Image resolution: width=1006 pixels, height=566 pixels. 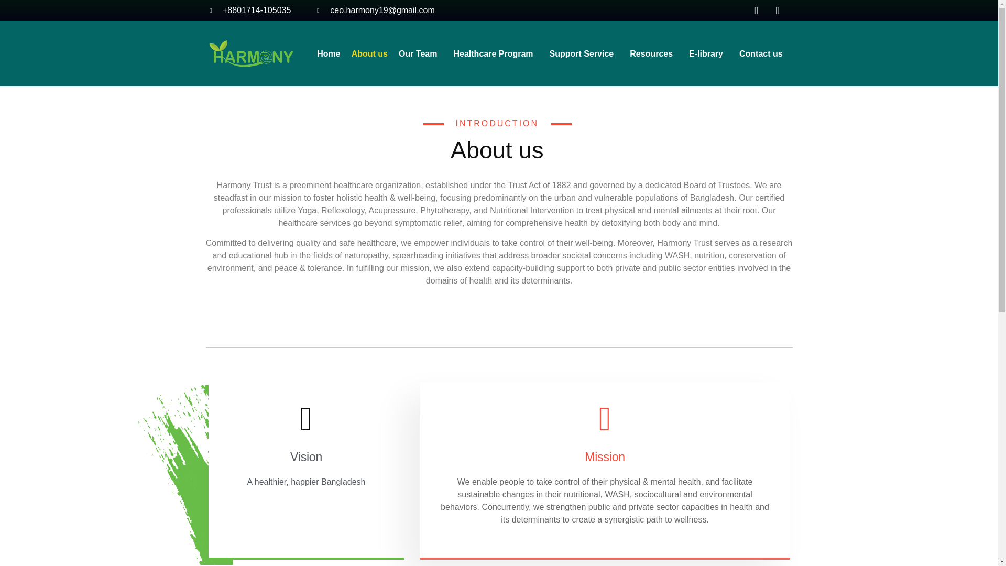 What do you see at coordinates (495, 53) in the screenshot?
I see `Healthcare Program` at bounding box center [495, 53].